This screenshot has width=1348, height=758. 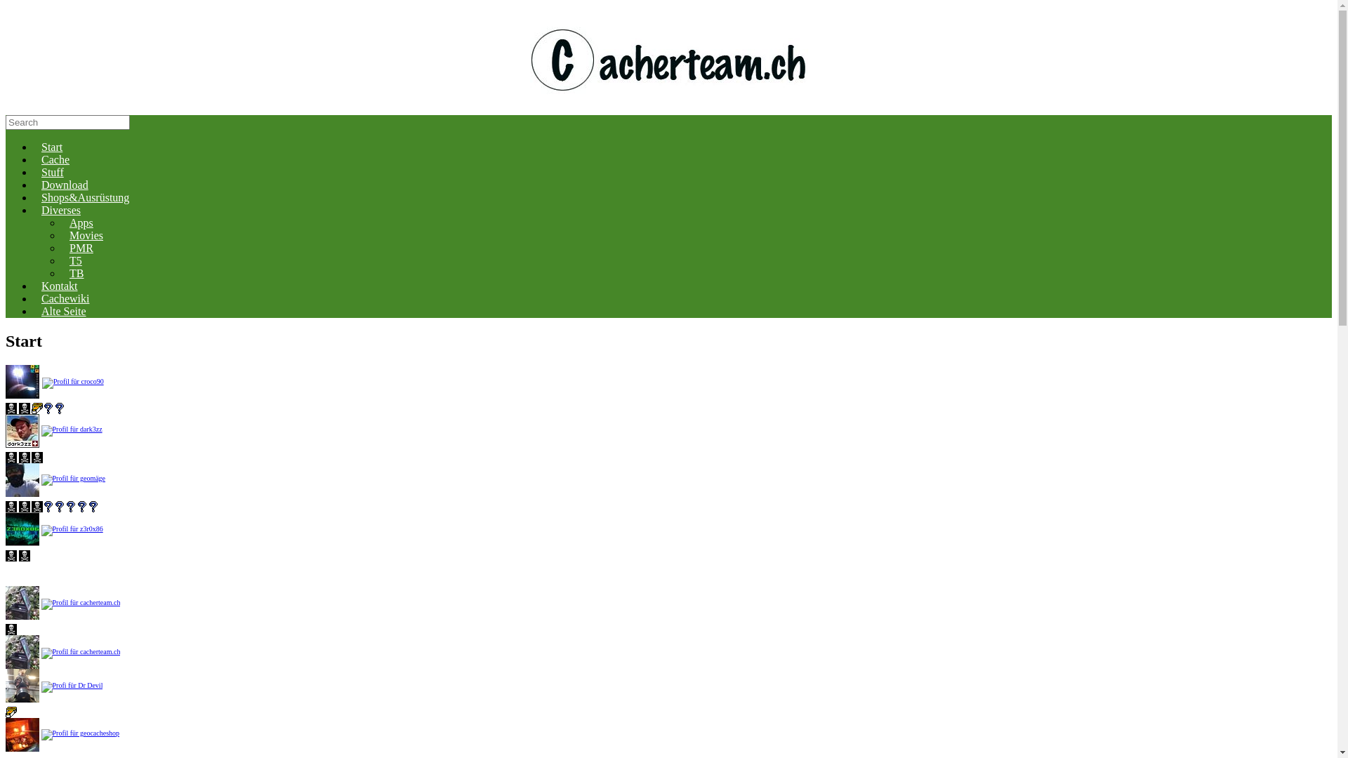 What do you see at coordinates (60, 408) in the screenshot?
I see `SWISS-MONOPOLY Karten` at bounding box center [60, 408].